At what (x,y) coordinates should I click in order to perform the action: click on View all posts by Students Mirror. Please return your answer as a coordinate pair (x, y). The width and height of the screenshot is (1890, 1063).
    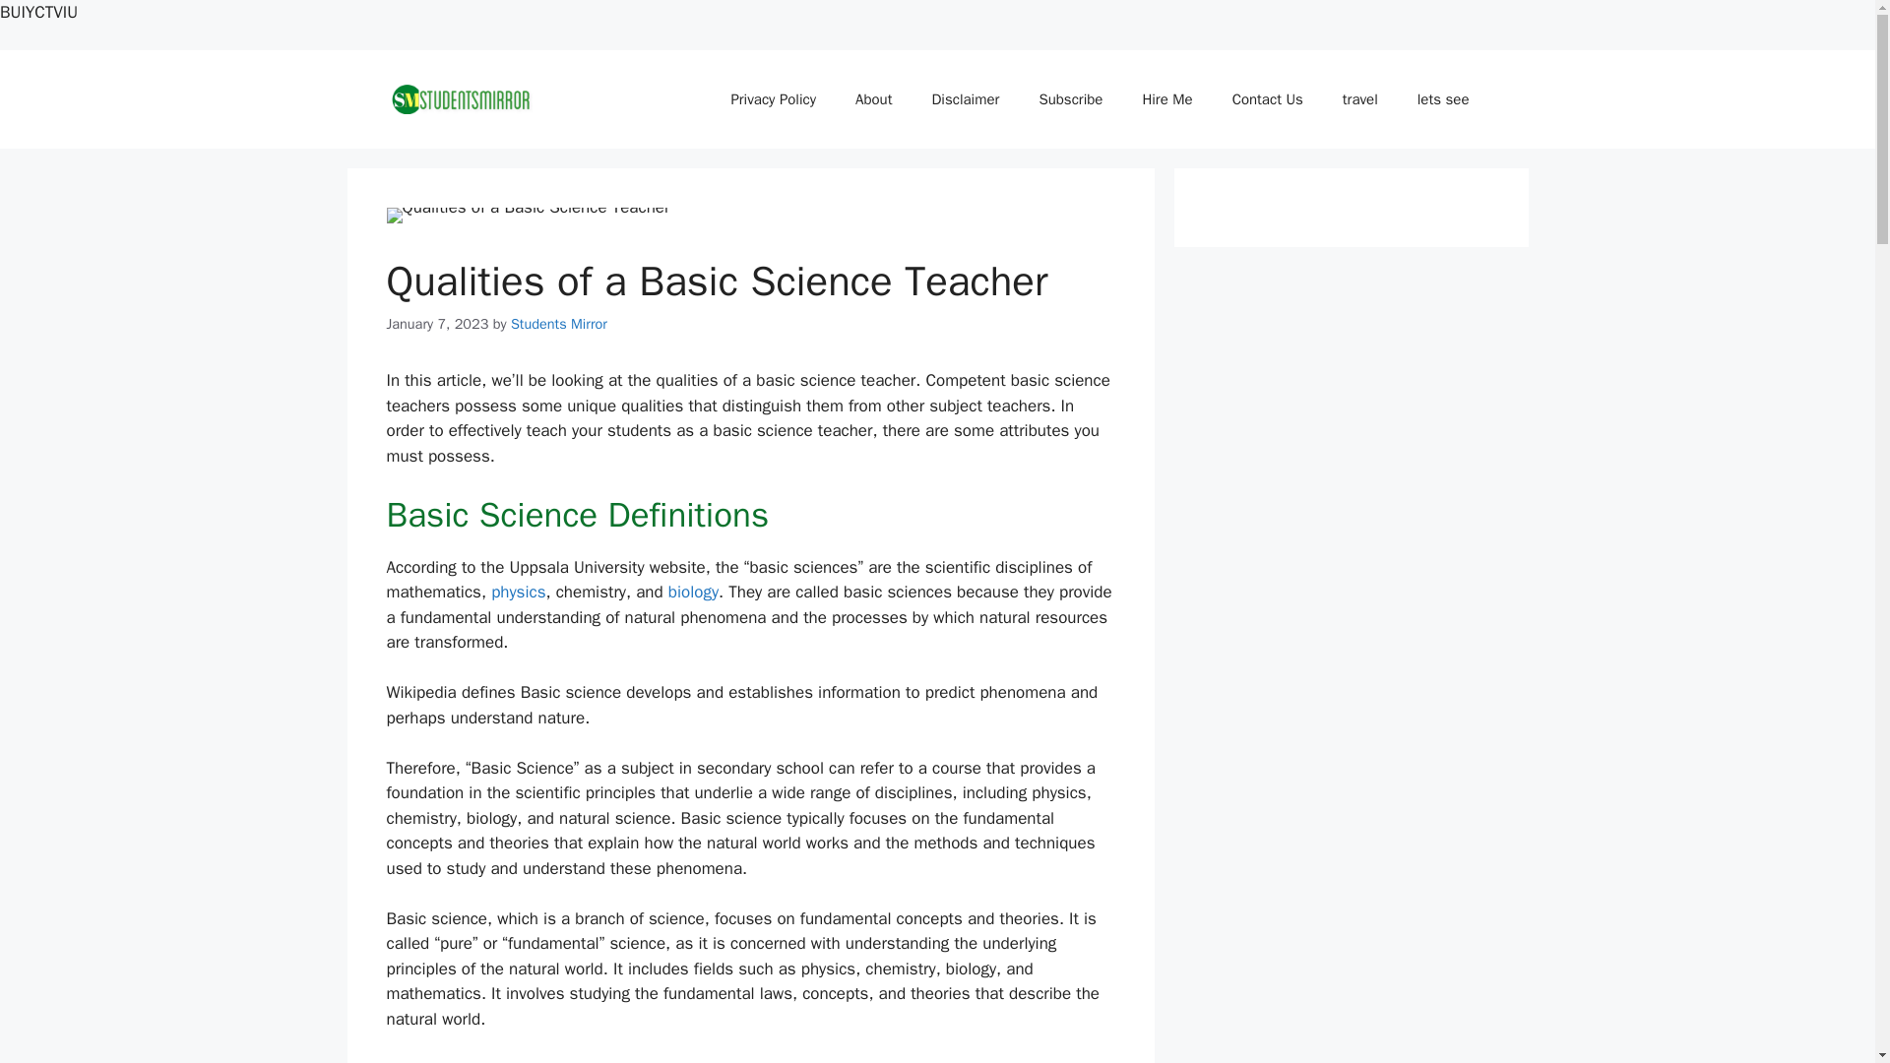
    Looking at the image, I should click on (558, 323).